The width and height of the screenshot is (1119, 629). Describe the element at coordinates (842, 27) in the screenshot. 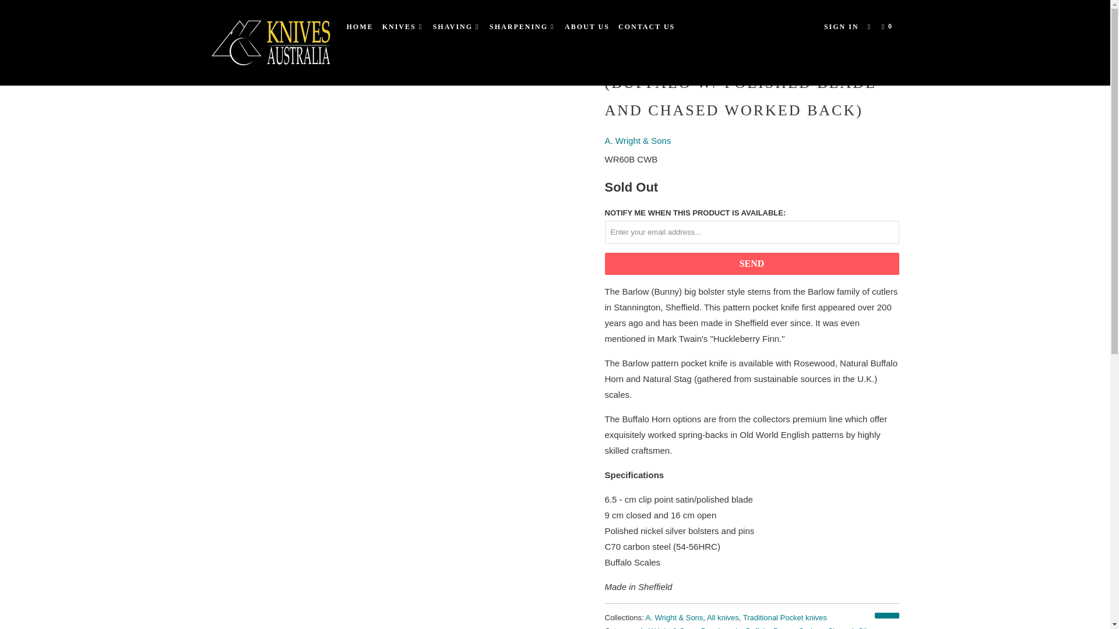

I see `SIGN IN` at that location.